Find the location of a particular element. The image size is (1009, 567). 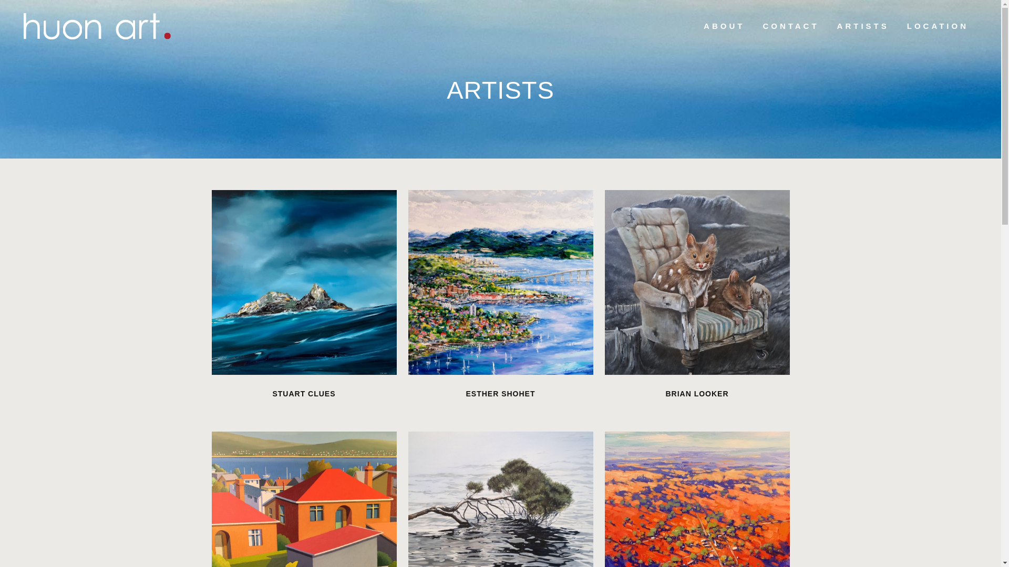

Stuart Clues is located at coordinates (304, 282).